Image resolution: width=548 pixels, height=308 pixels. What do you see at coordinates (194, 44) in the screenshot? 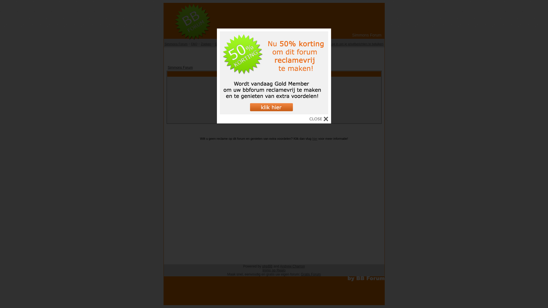
I see `FAQ` at bounding box center [194, 44].